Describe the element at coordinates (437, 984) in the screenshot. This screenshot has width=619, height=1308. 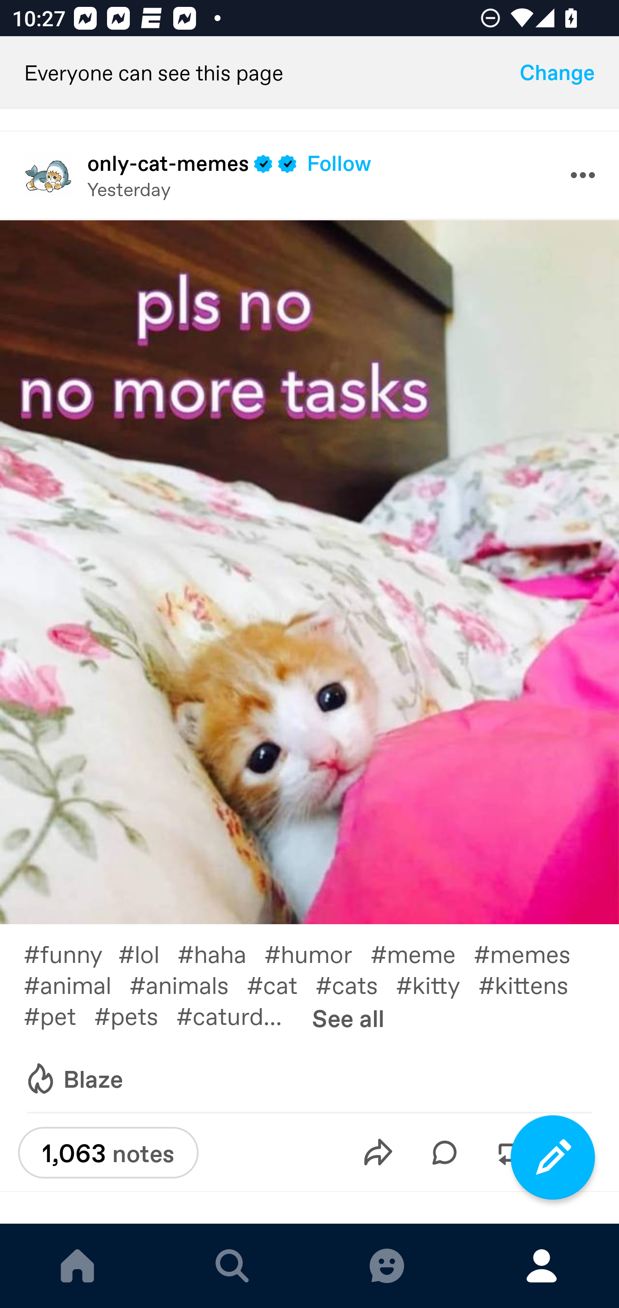
I see `#kitty` at that location.